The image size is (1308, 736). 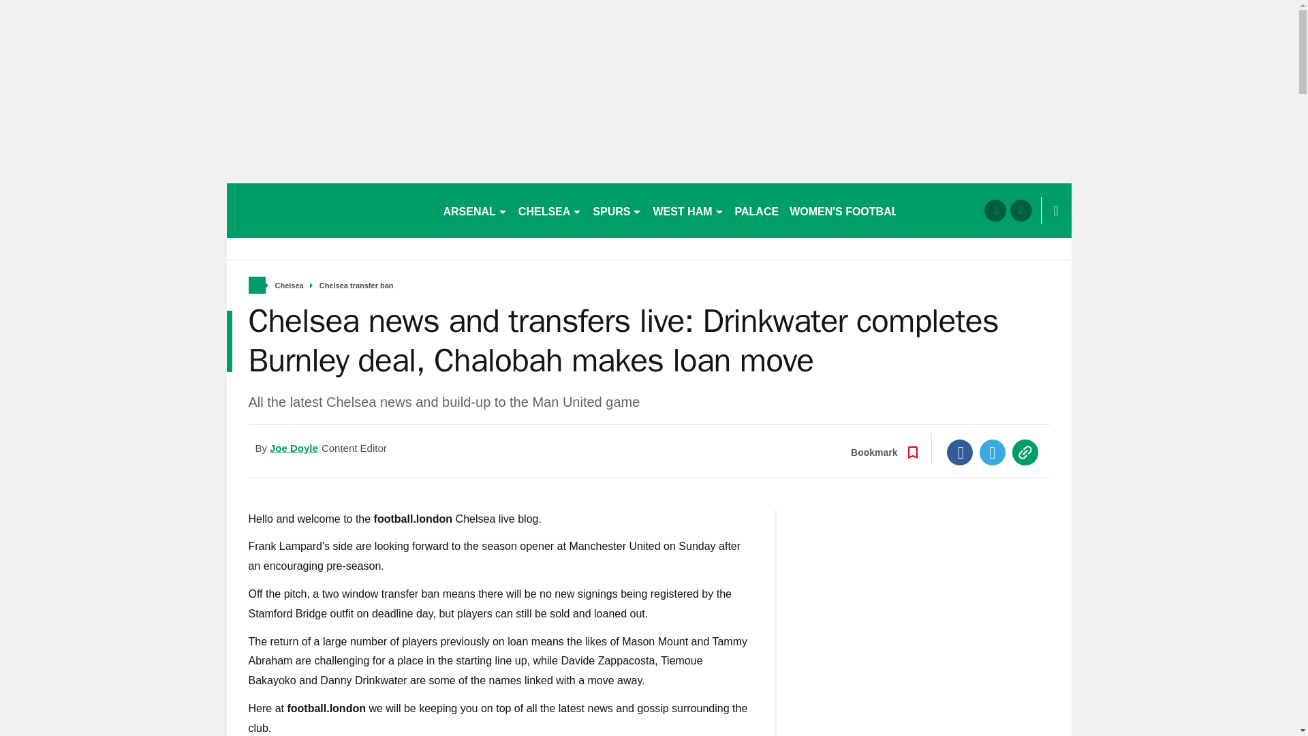 What do you see at coordinates (758, 210) in the screenshot?
I see `PALACE` at bounding box center [758, 210].